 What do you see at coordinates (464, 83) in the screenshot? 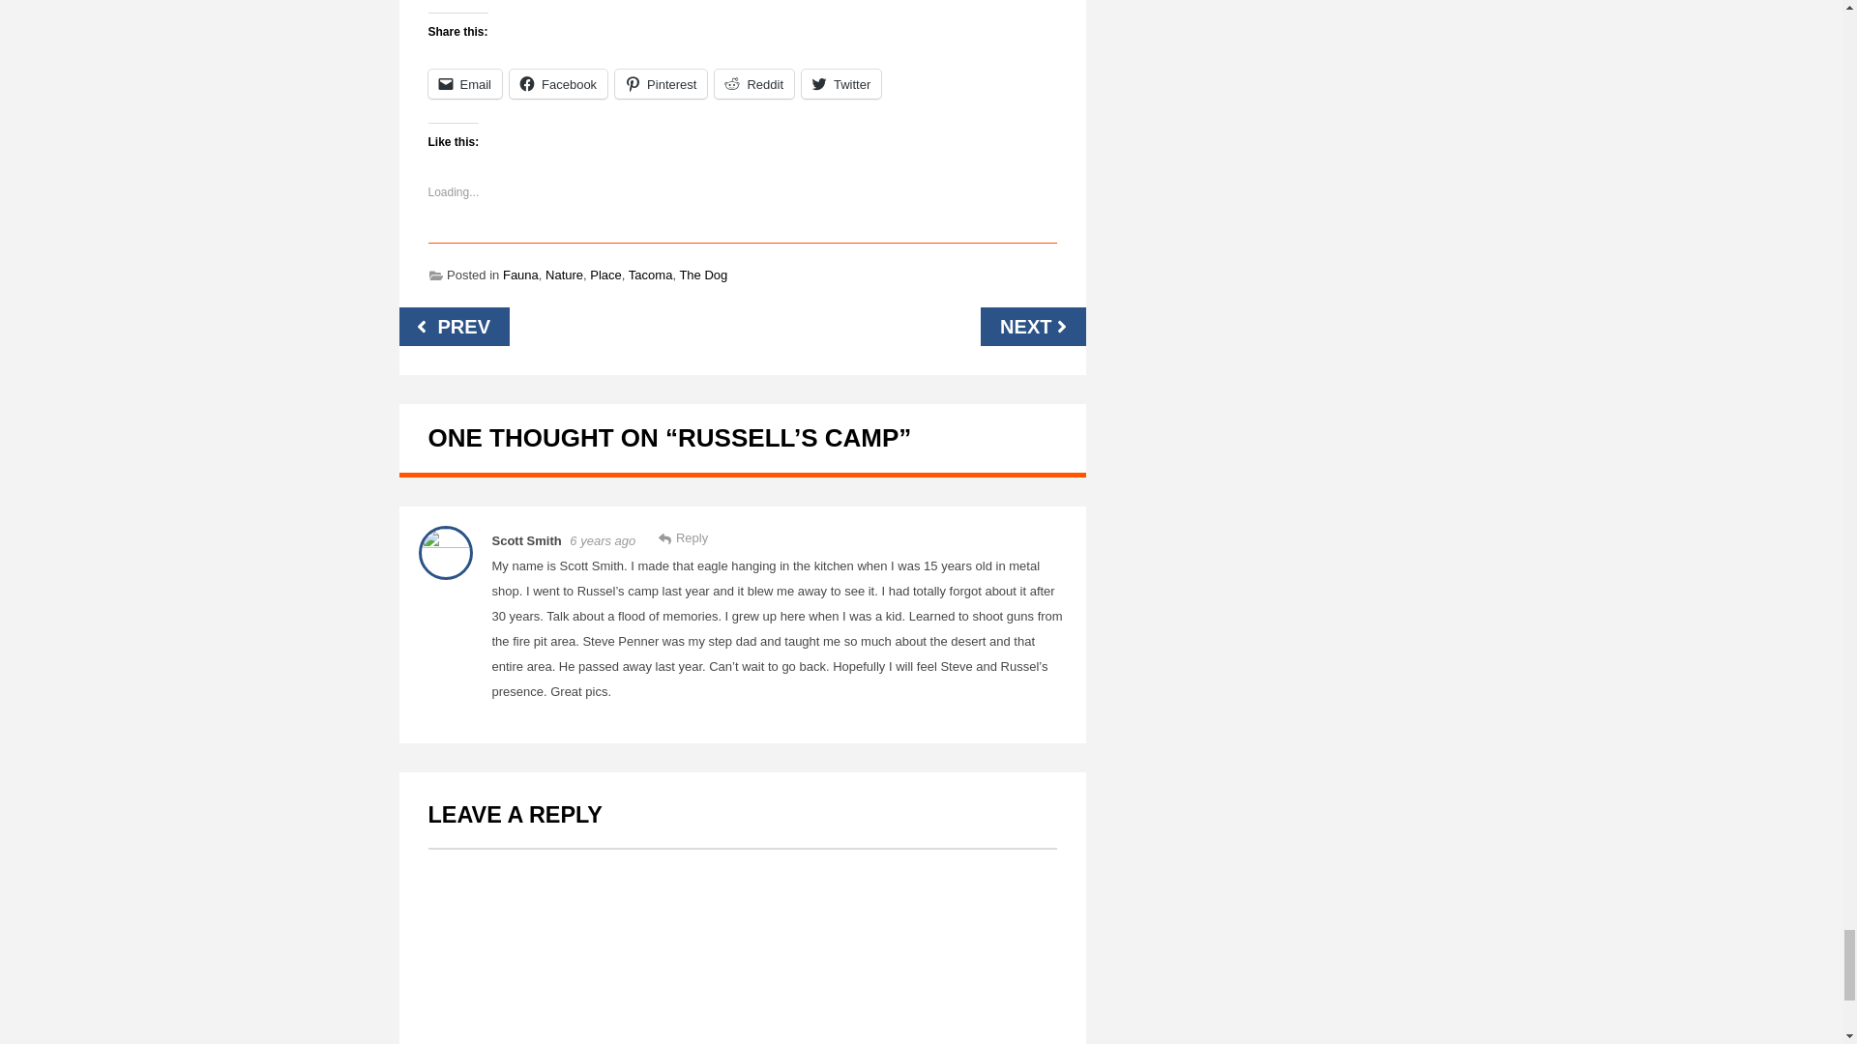
I see `Click to email a link to a friend` at bounding box center [464, 83].